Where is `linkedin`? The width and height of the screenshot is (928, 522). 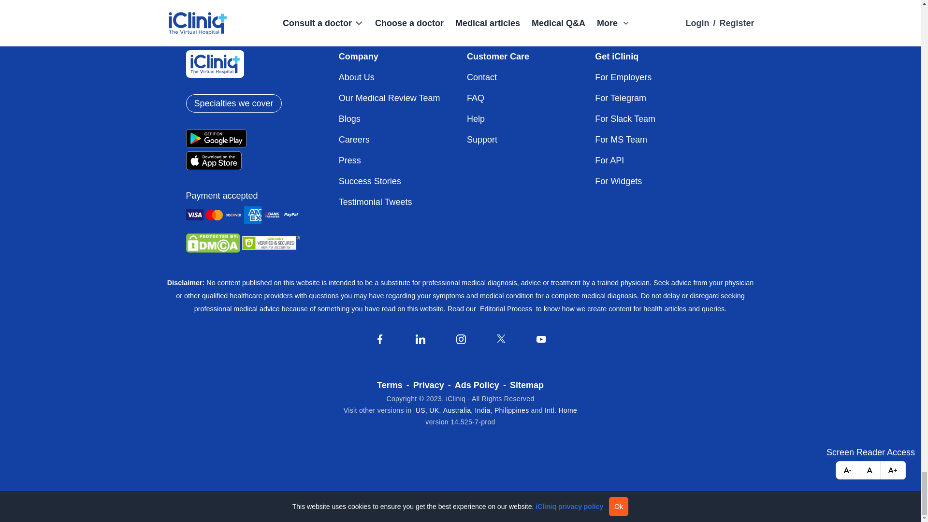
linkedin is located at coordinates (420, 339).